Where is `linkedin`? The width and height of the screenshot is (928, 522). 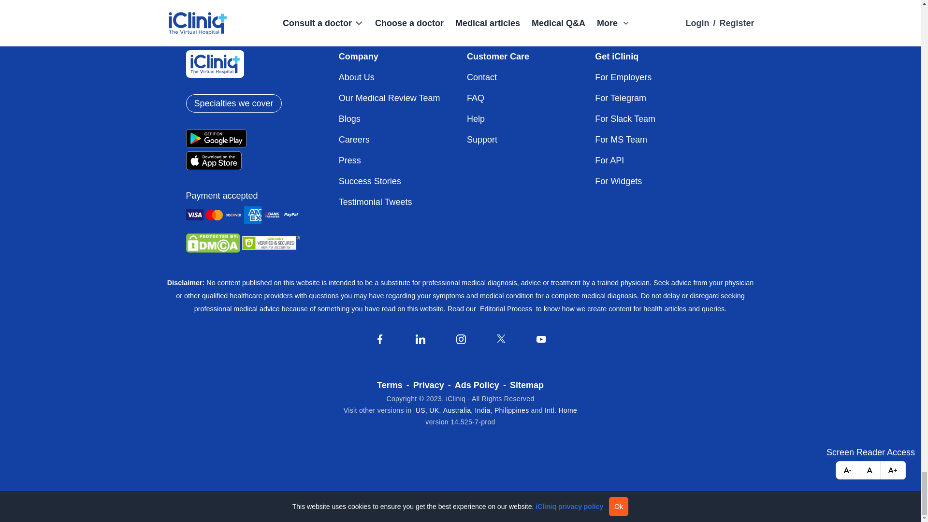
linkedin is located at coordinates (420, 339).